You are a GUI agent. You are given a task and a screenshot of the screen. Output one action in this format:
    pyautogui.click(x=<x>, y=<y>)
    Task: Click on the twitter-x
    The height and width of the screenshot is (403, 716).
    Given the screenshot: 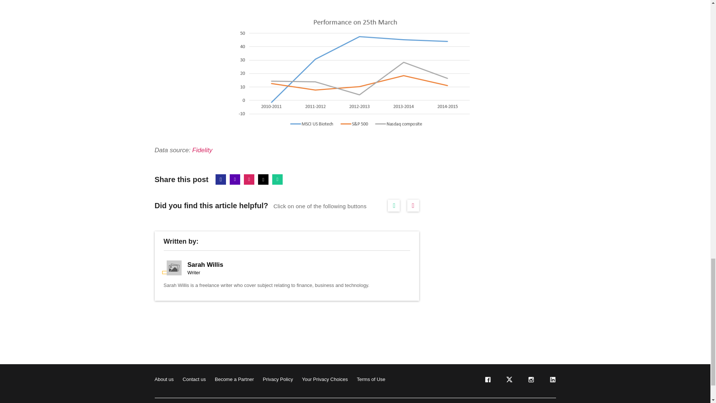 What is the action you would take?
    pyautogui.click(x=509, y=381)
    